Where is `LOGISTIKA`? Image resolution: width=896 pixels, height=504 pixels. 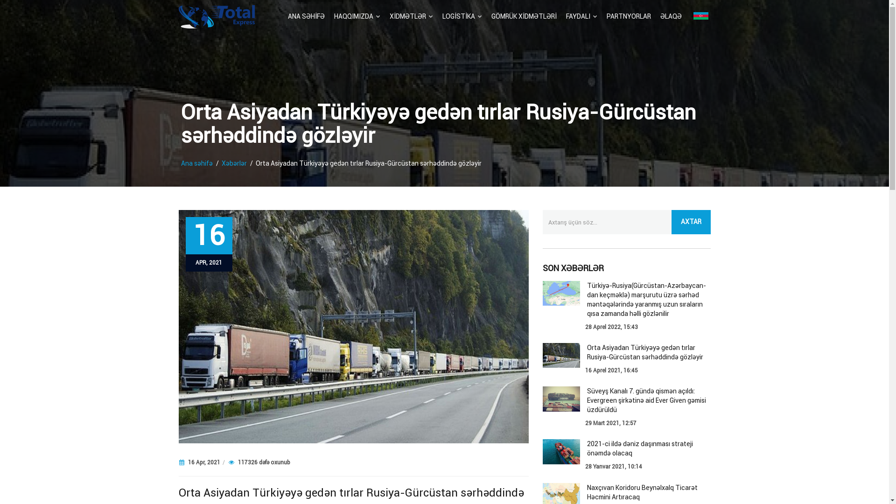
LOGISTIKA is located at coordinates (462, 16).